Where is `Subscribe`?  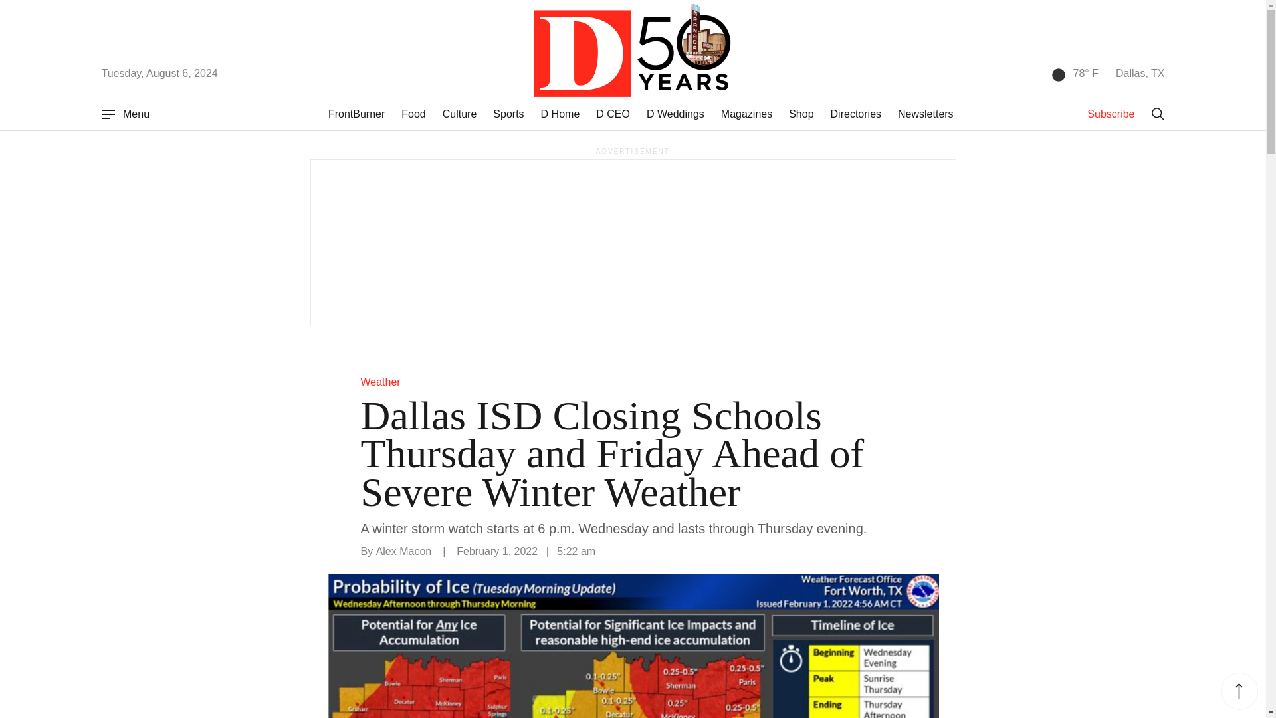
Subscribe is located at coordinates (1110, 114).